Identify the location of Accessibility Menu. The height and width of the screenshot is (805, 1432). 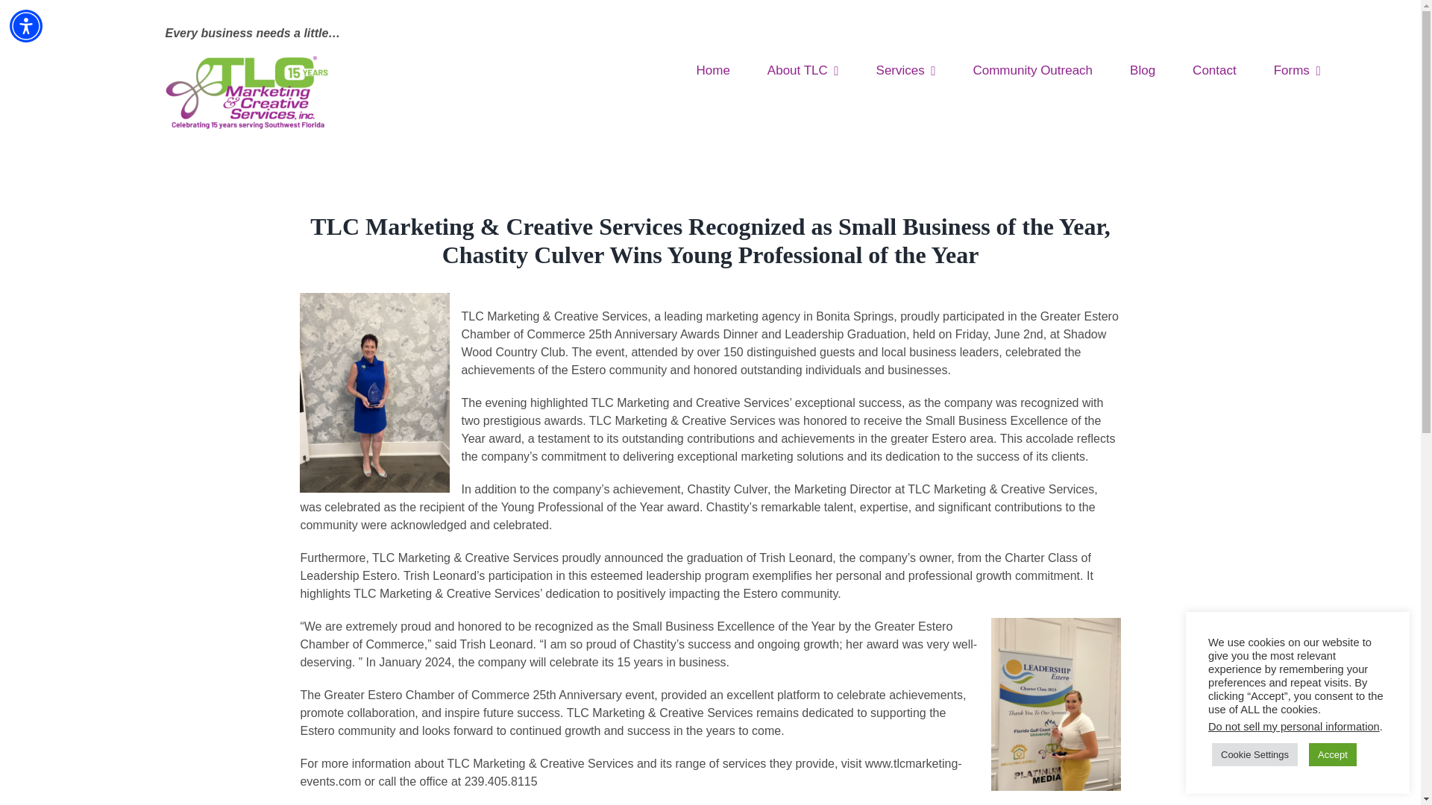
(26, 25).